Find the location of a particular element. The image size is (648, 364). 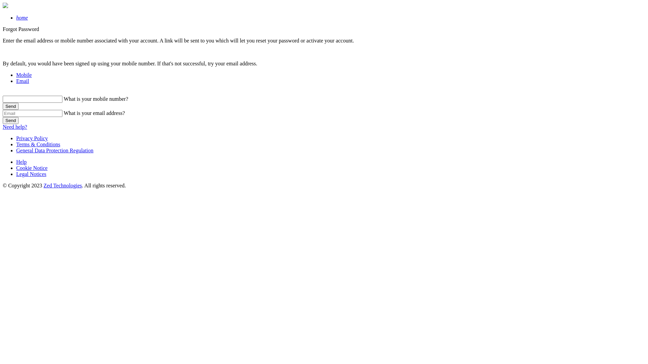

Privacy Policy is located at coordinates (32, 138).